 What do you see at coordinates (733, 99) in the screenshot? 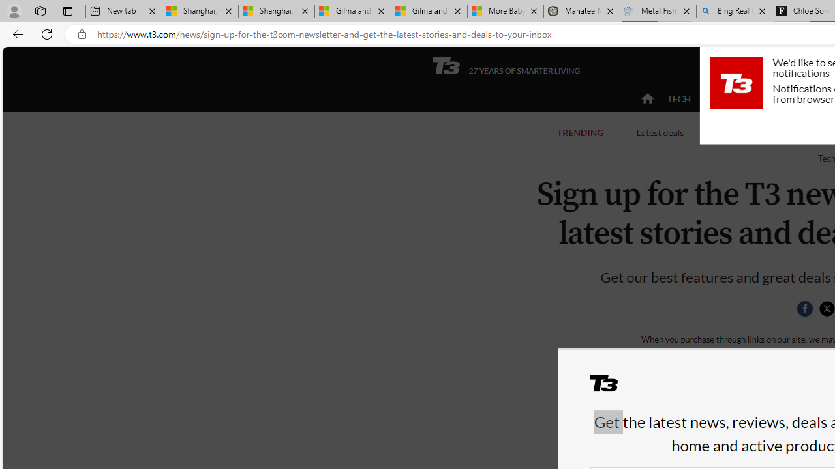
I see `ACTIVE` at bounding box center [733, 99].